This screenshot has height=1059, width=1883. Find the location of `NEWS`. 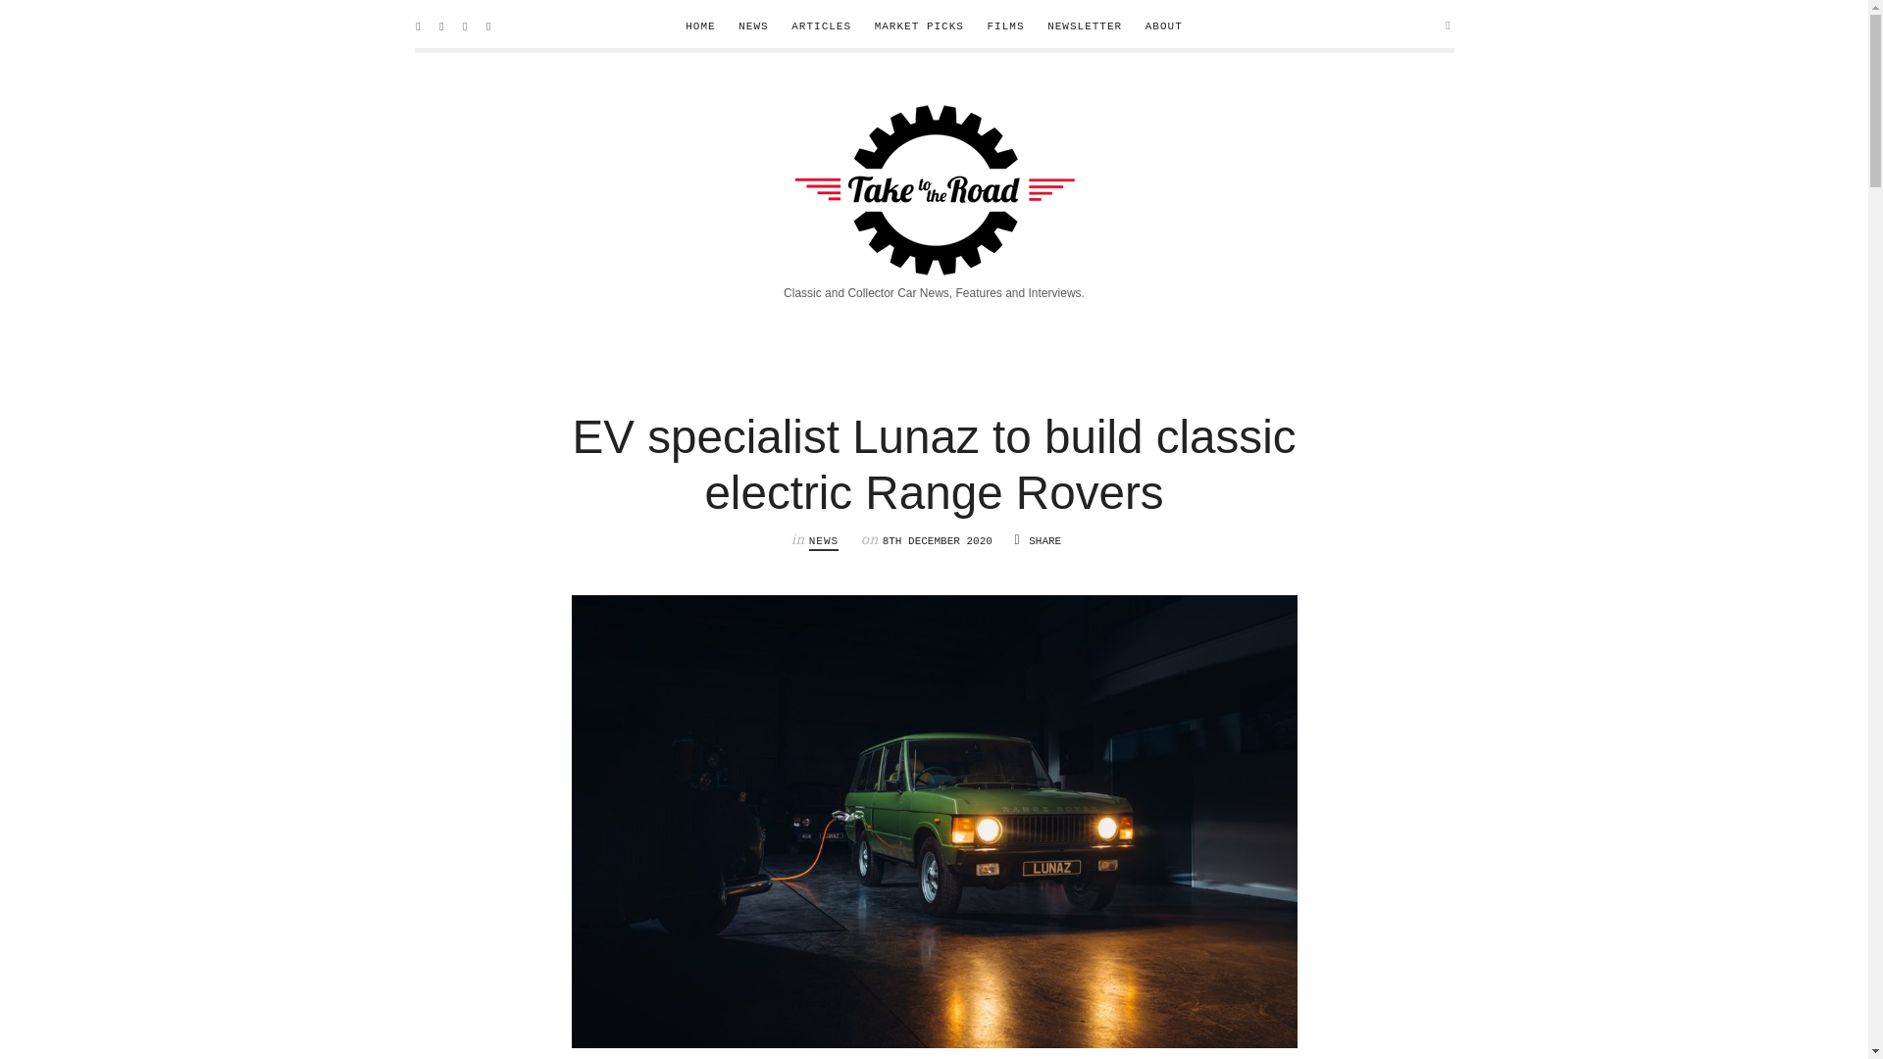

NEWS is located at coordinates (824, 542).